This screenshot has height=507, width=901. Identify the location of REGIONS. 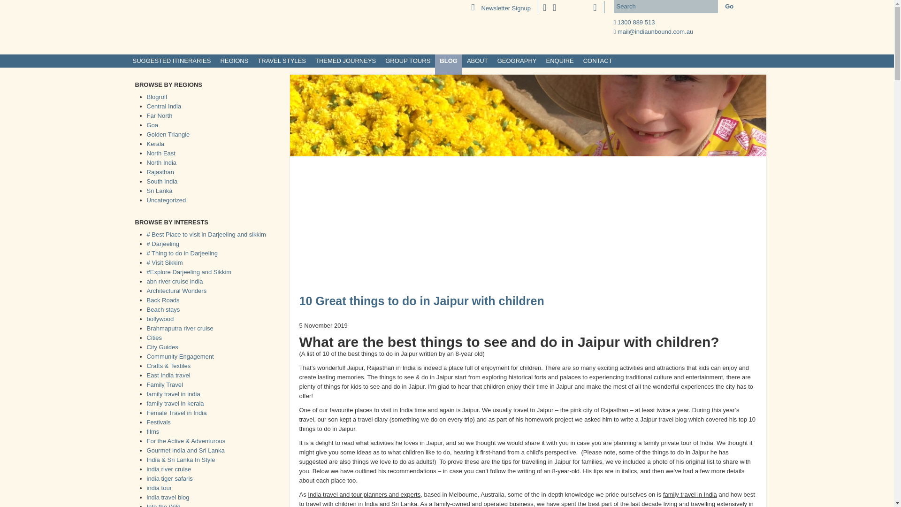
(234, 61).